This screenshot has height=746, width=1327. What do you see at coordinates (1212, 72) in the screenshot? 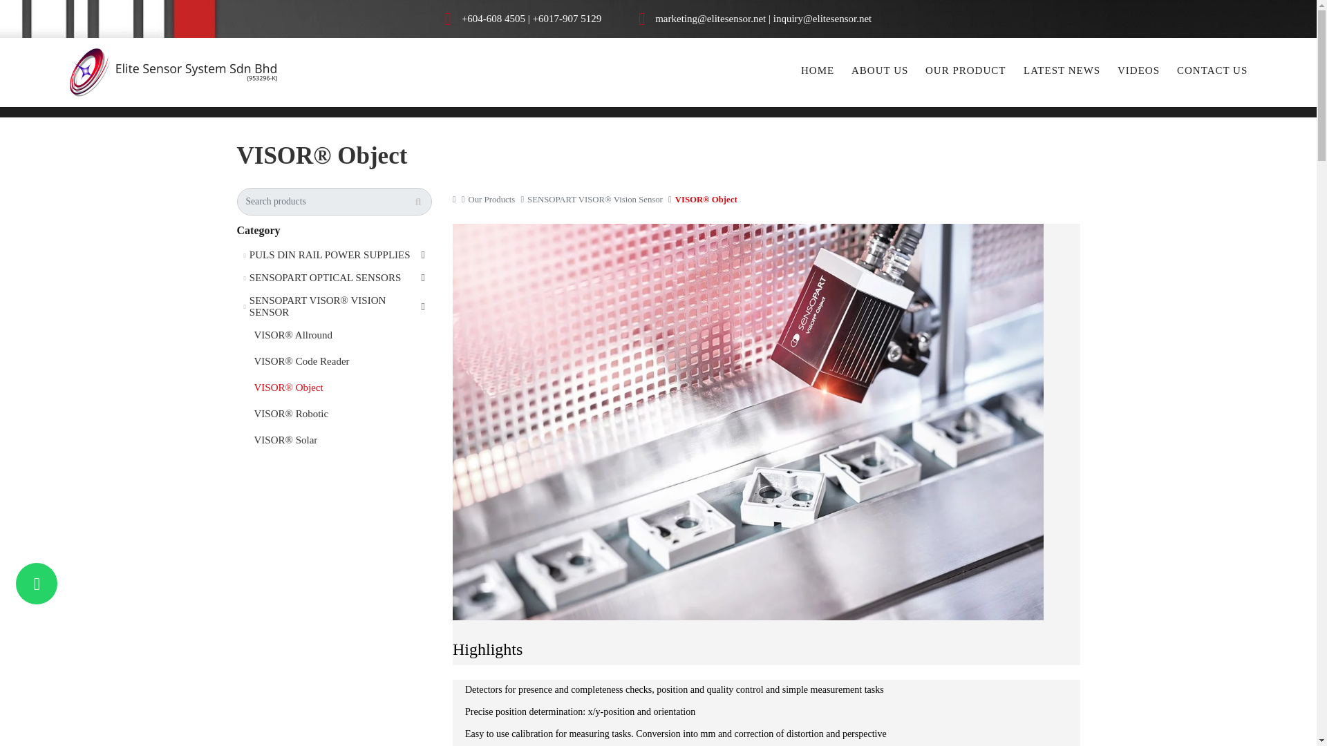
I see `Contact Us` at bounding box center [1212, 72].